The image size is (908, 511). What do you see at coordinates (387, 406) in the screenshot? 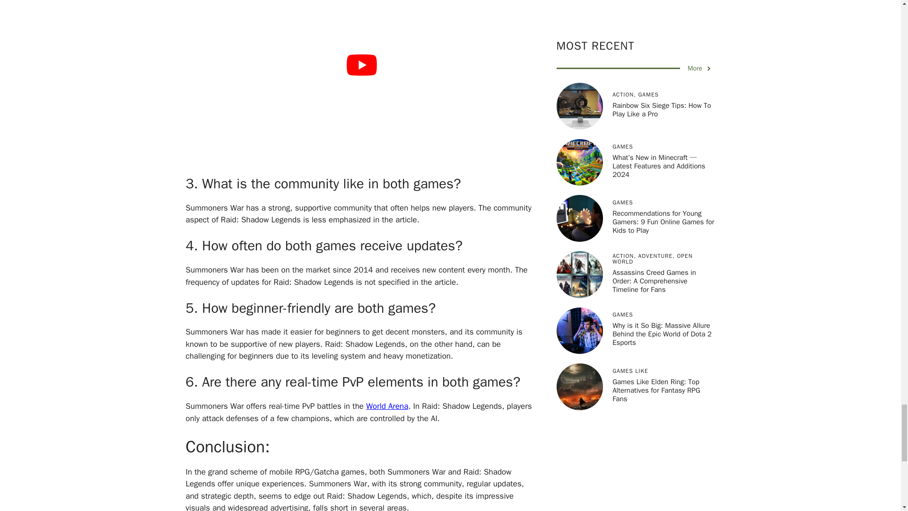
I see `World Arena` at bounding box center [387, 406].